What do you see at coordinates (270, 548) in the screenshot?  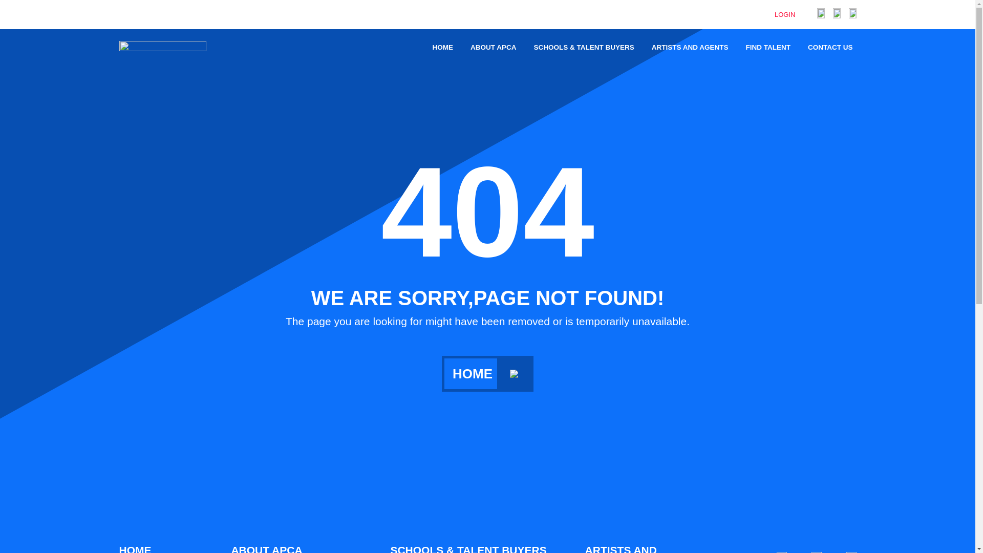 I see `ABOUT APCA` at bounding box center [270, 548].